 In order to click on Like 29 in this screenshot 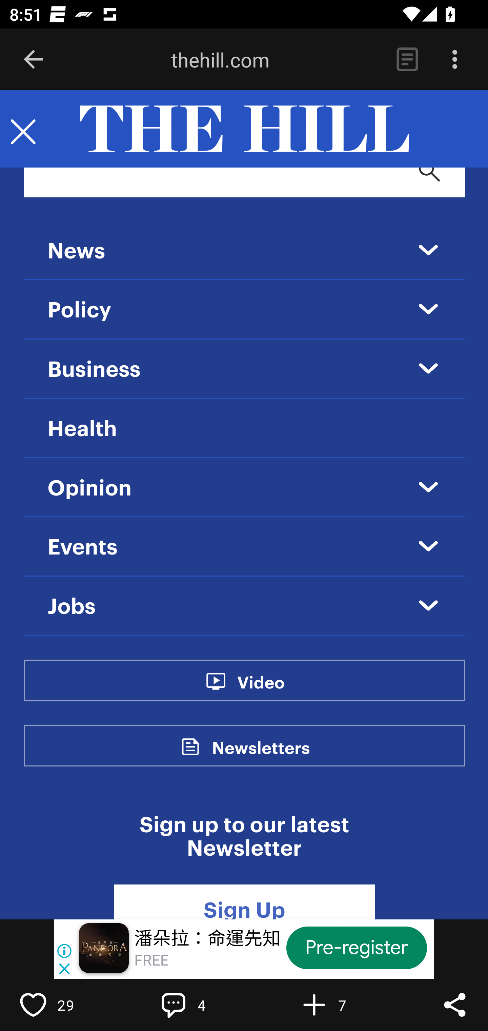, I will do `click(61, 1005)`.